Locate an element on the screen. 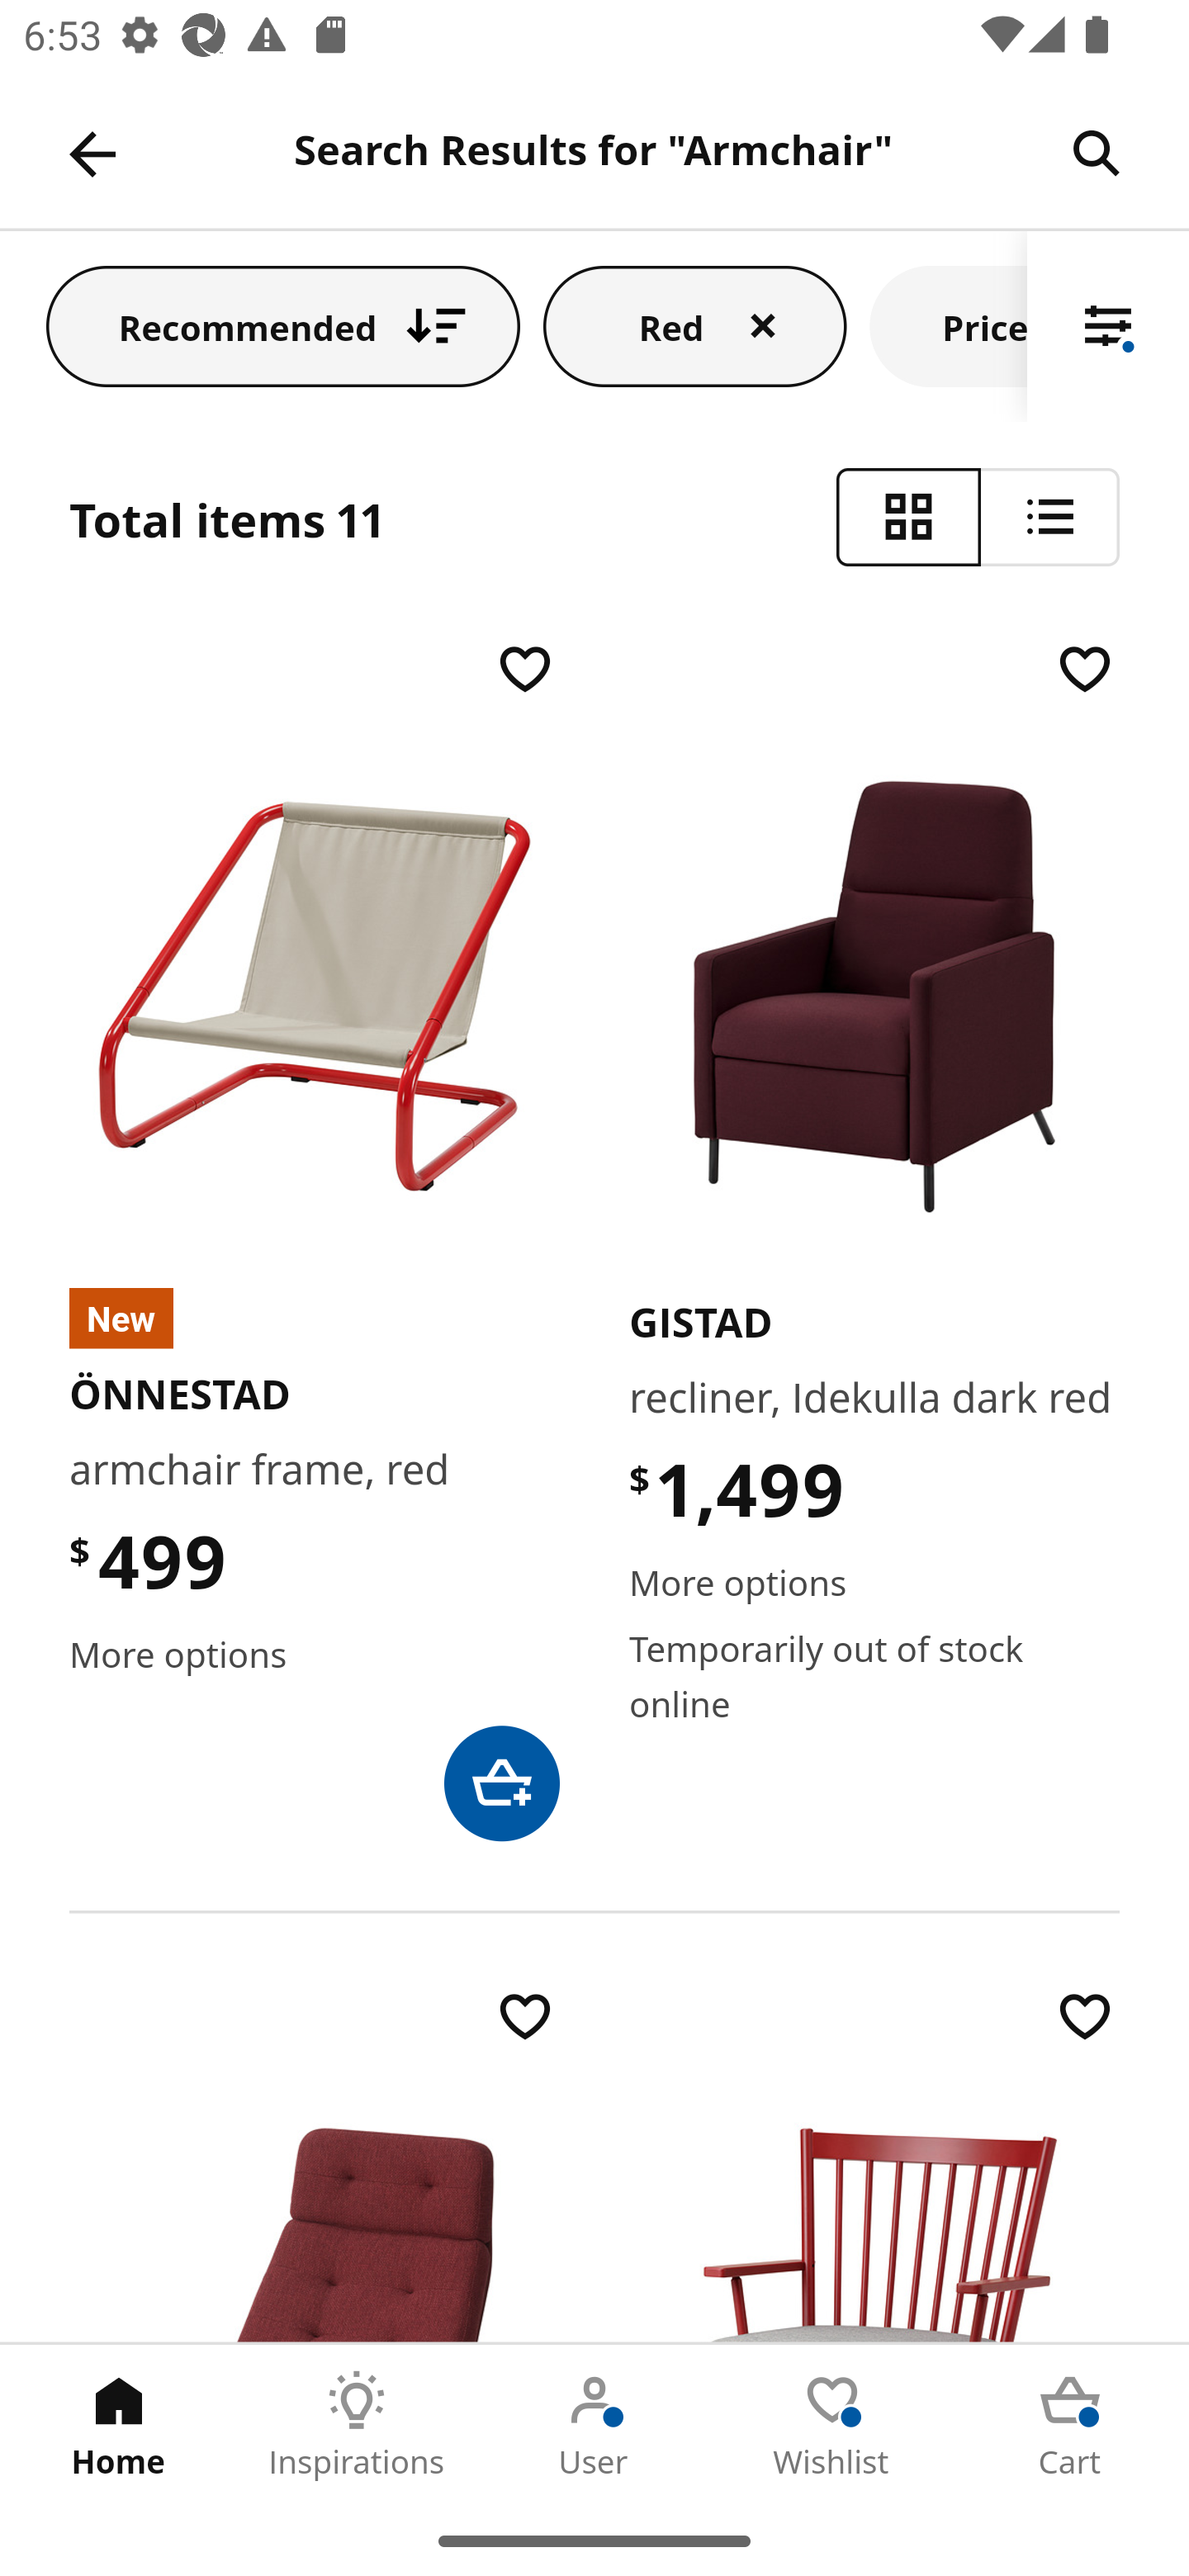 The image size is (1189, 2576). Home
Tab 1 of 5 is located at coordinates (119, 2425).